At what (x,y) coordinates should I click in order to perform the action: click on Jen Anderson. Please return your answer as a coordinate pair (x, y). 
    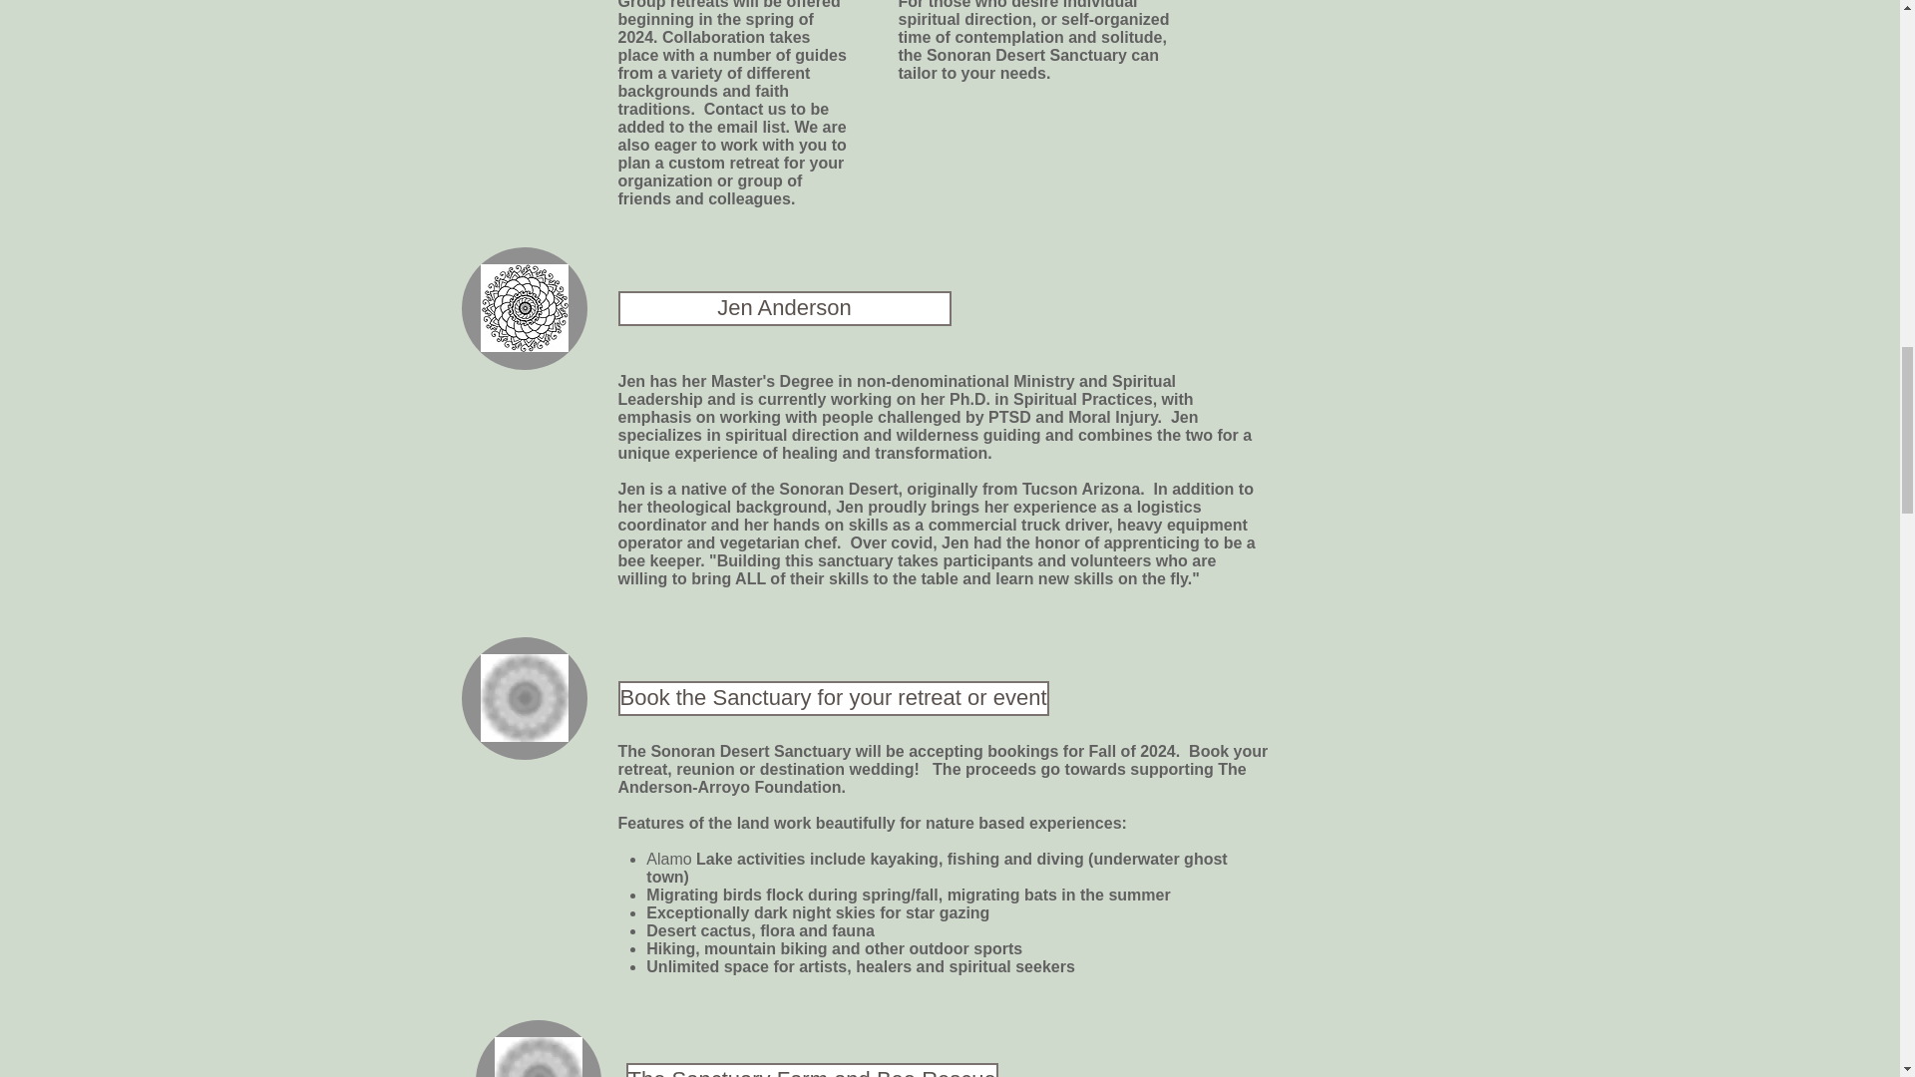
    Looking at the image, I should click on (785, 308).